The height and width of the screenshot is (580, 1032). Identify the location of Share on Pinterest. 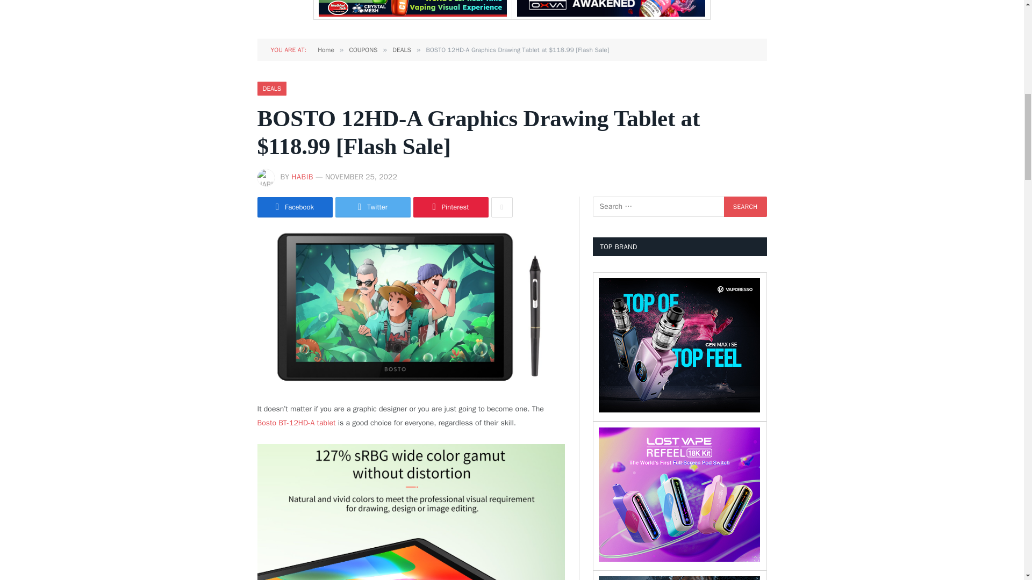
(450, 207).